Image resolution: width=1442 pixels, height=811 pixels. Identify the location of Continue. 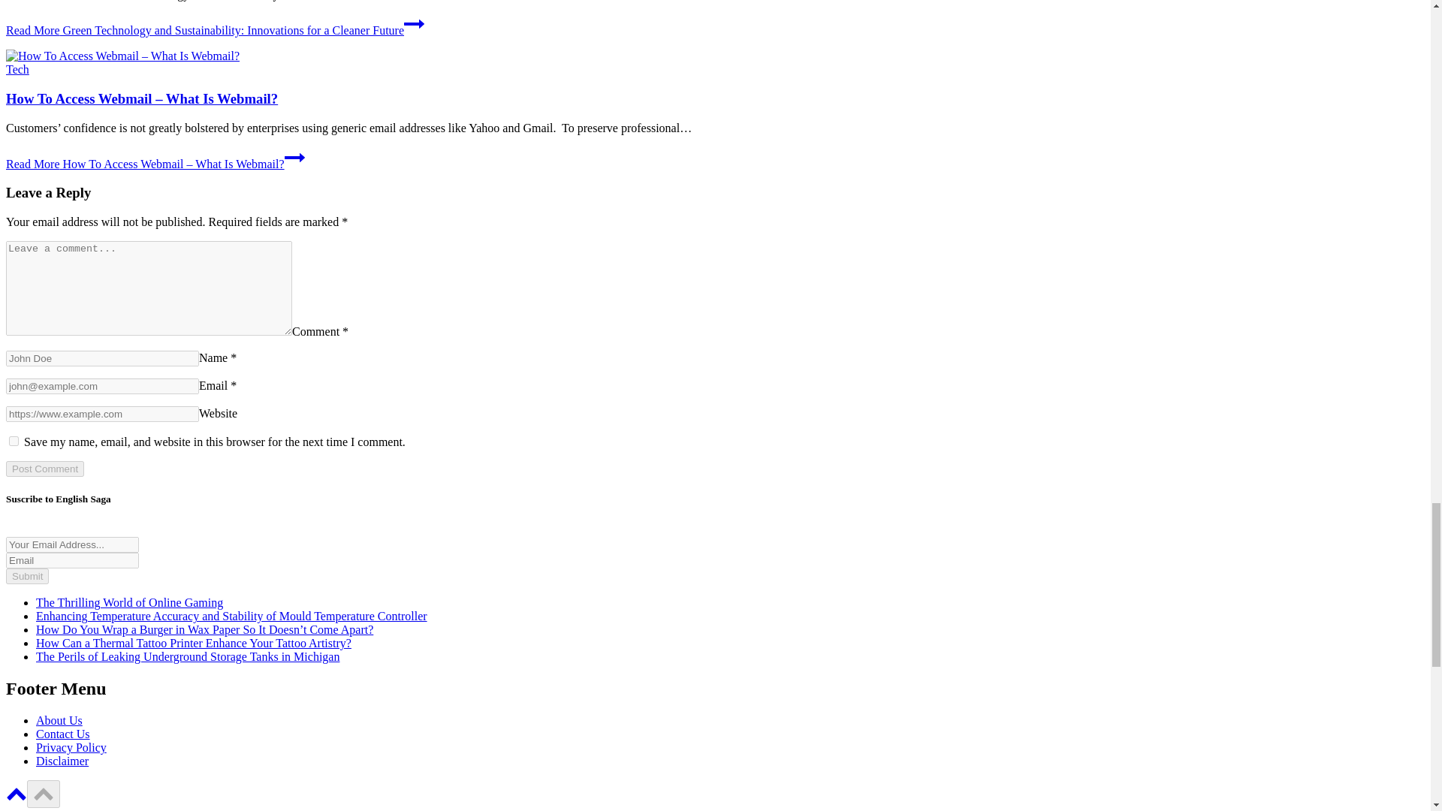
(413, 24).